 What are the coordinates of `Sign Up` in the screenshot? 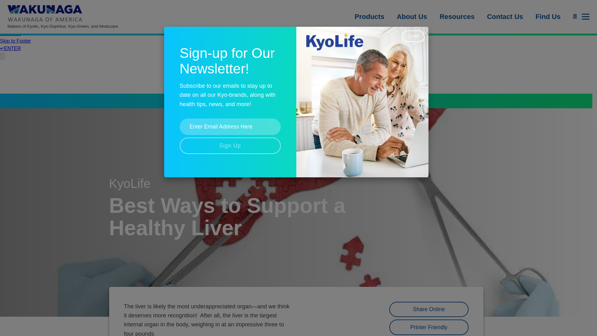 It's located at (230, 146).